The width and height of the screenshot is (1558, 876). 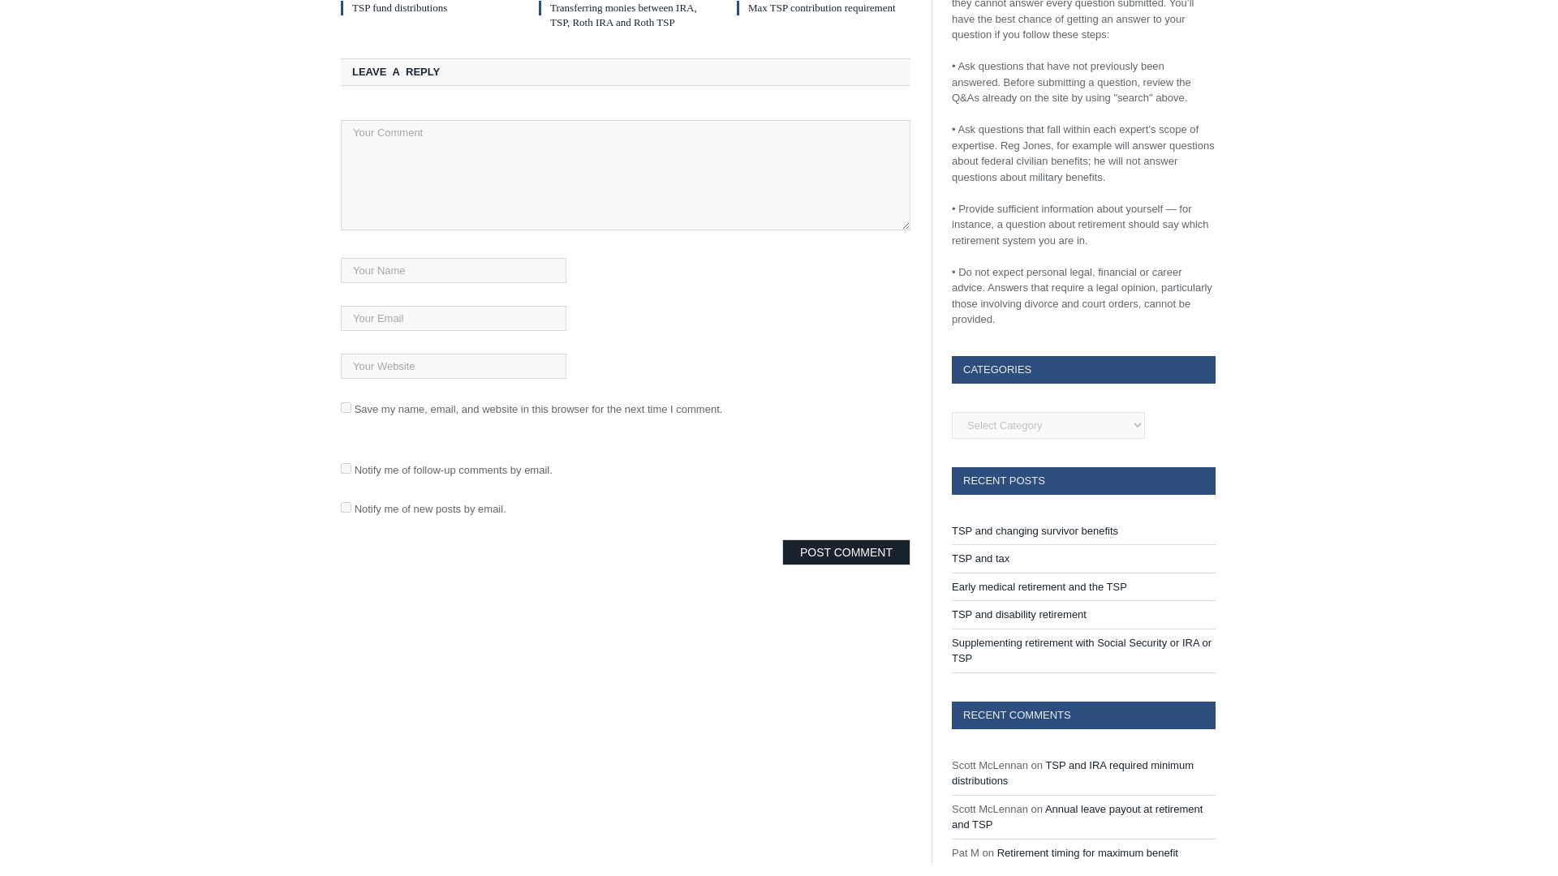 What do you see at coordinates (846, 552) in the screenshot?
I see `Post Comment` at bounding box center [846, 552].